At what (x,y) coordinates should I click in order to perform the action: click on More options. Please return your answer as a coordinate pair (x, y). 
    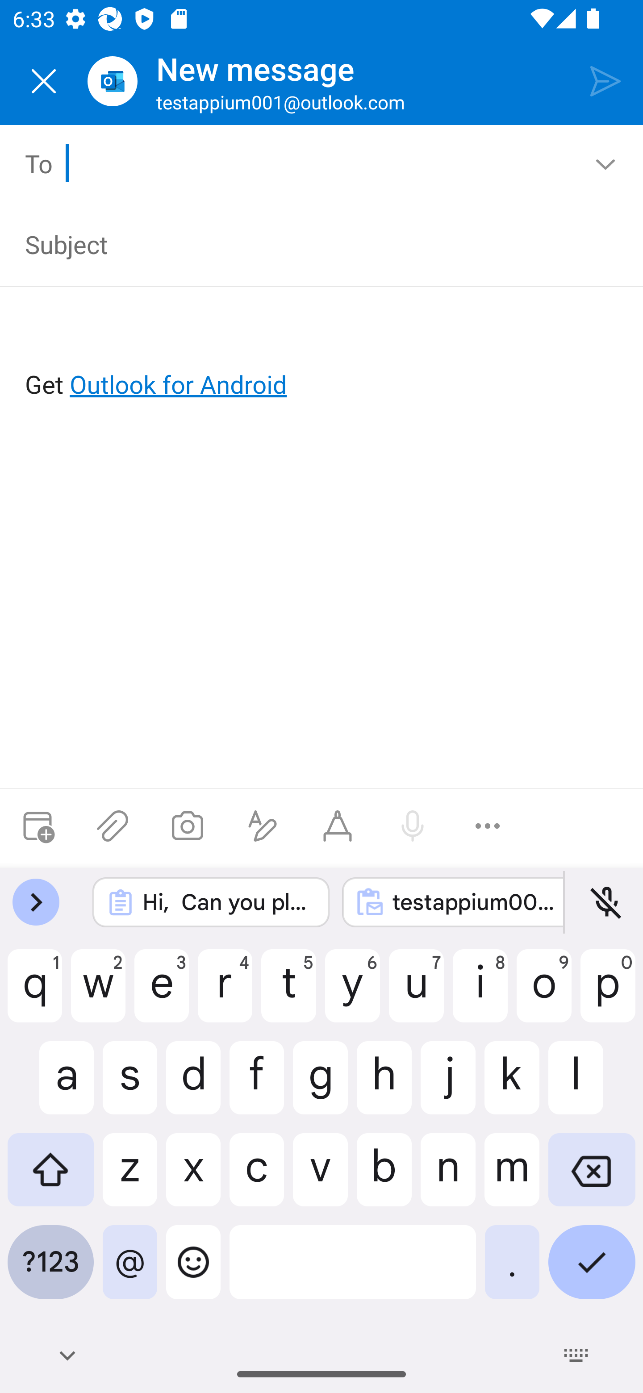
    Looking at the image, I should click on (488, 826).